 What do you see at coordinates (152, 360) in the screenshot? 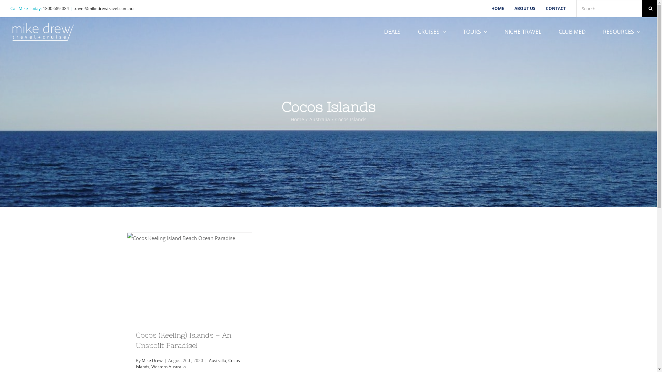
I see `Mike Drew` at bounding box center [152, 360].